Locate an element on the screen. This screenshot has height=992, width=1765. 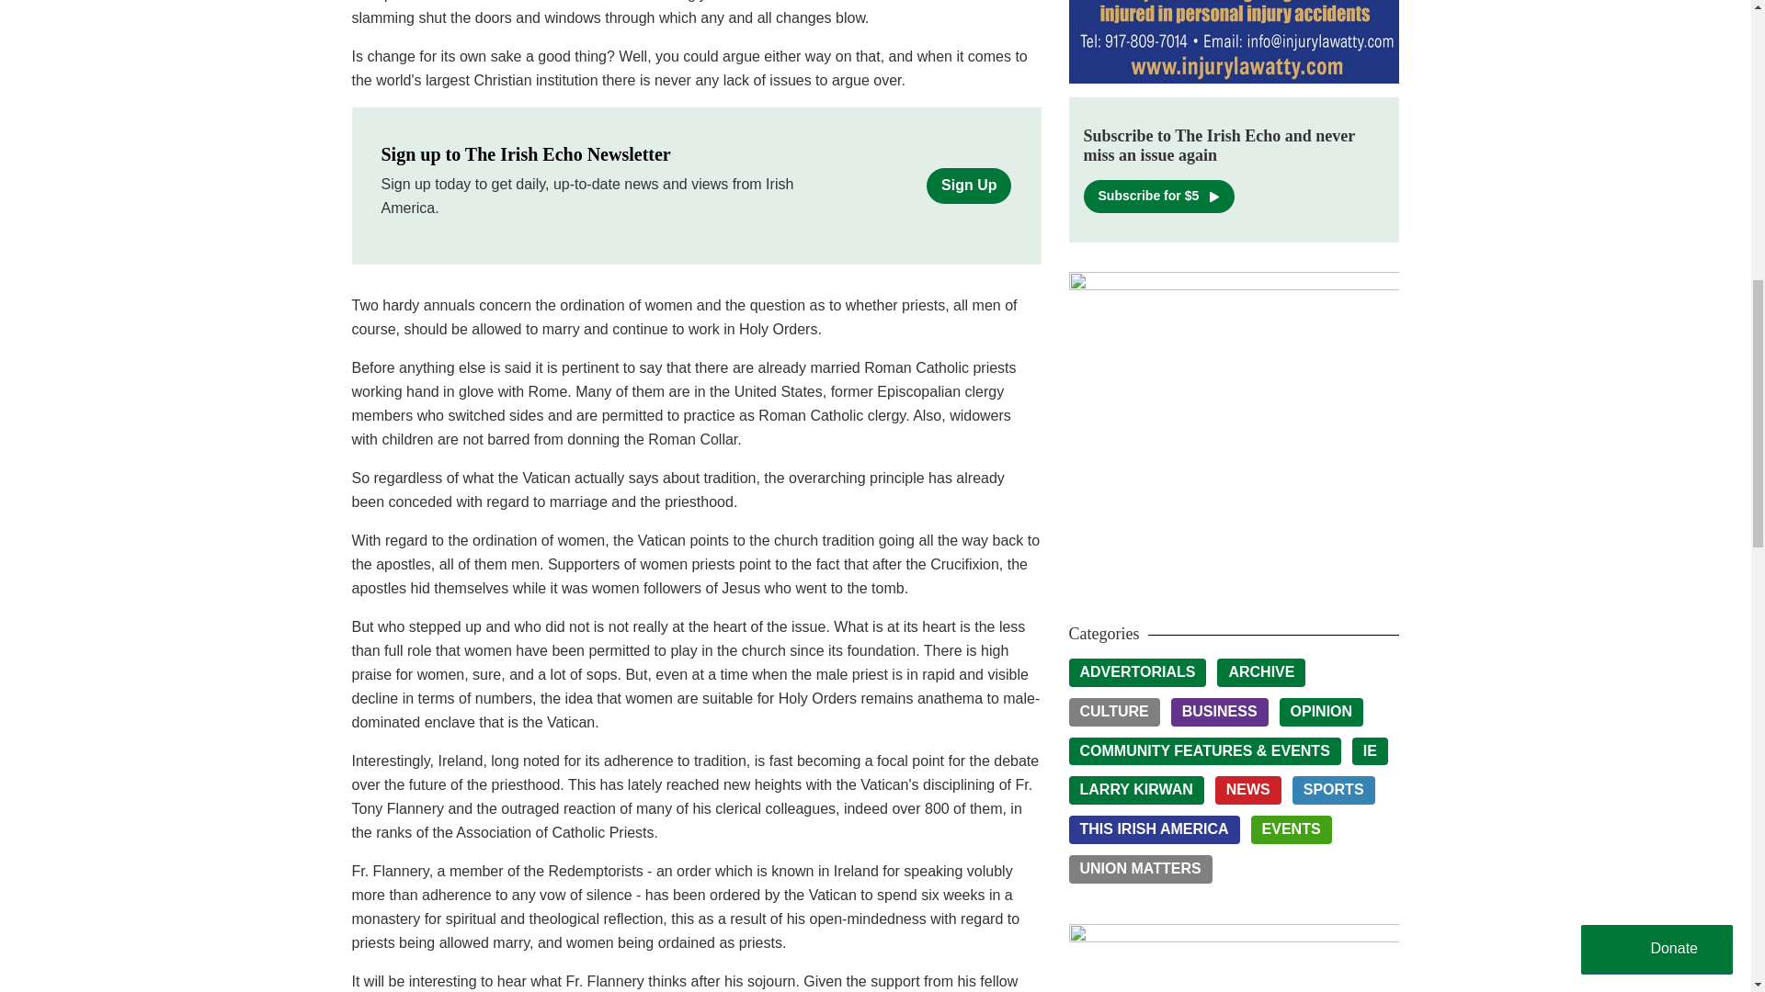
cronin Tours  is located at coordinates (1234, 957).